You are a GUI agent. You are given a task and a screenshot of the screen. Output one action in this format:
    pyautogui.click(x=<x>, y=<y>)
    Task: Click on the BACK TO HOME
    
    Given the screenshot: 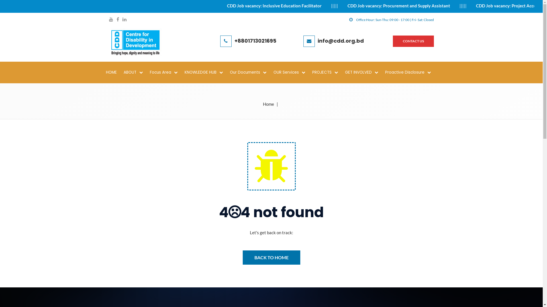 What is the action you would take?
    pyautogui.click(x=272, y=258)
    